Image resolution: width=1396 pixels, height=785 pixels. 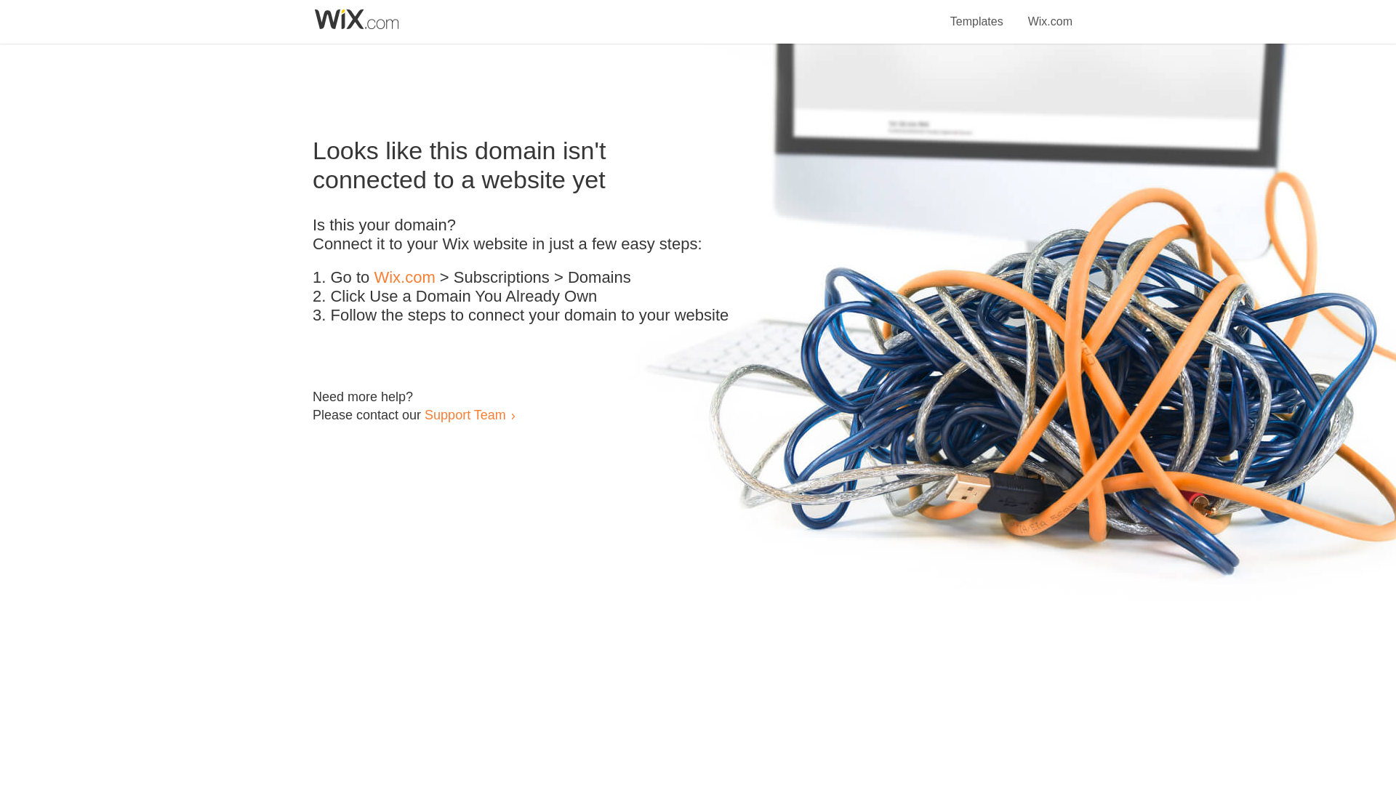 What do you see at coordinates (465, 414) in the screenshot?
I see `Support Team` at bounding box center [465, 414].